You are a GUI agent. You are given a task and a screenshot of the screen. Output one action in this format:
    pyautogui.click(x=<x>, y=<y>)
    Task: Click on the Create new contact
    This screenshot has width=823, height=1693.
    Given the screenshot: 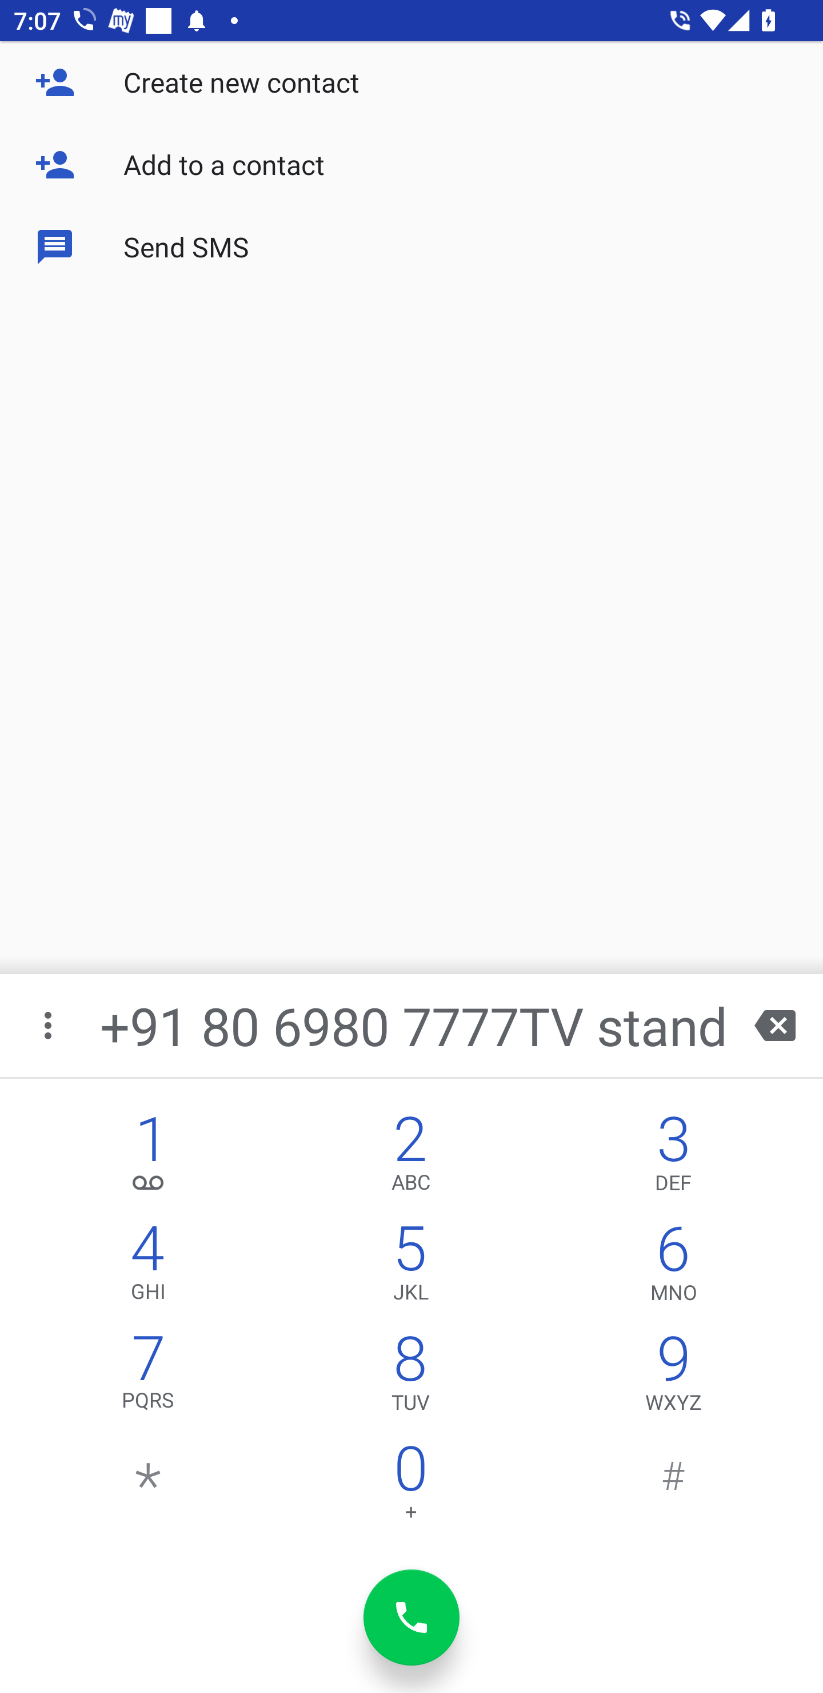 What is the action you would take?
    pyautogui.click(x=411, y=82)
    